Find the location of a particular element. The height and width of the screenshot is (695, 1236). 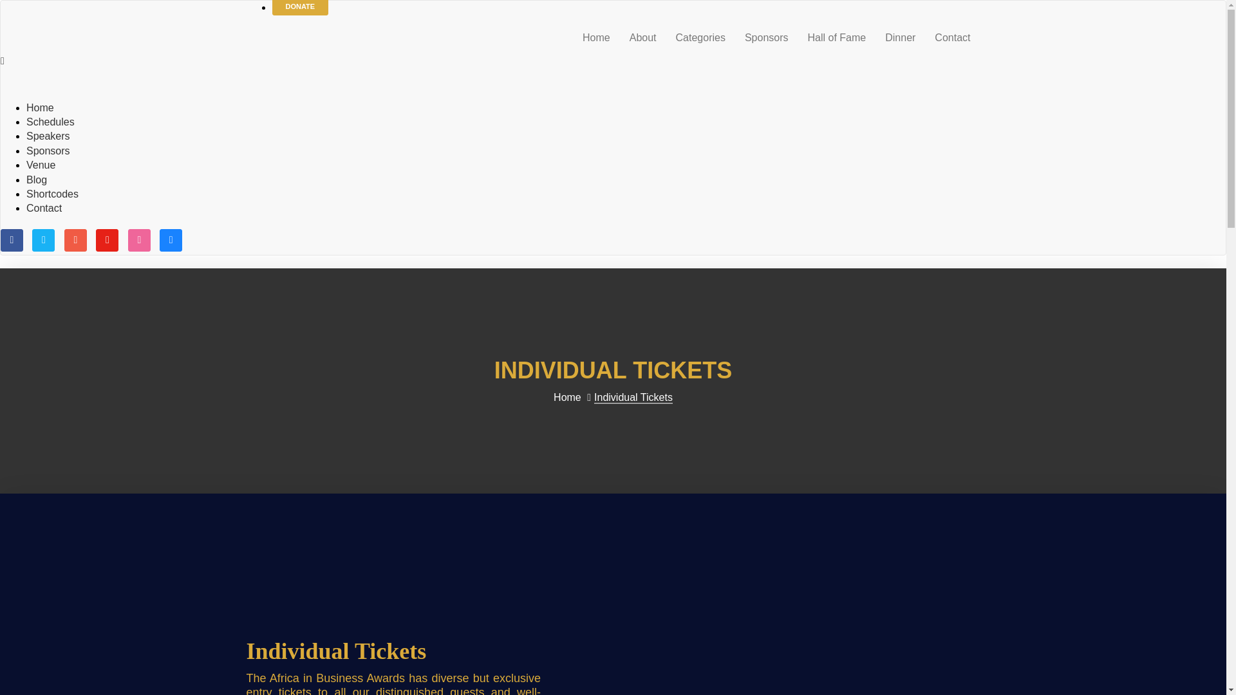

Home is located at coordinates (567, 398).